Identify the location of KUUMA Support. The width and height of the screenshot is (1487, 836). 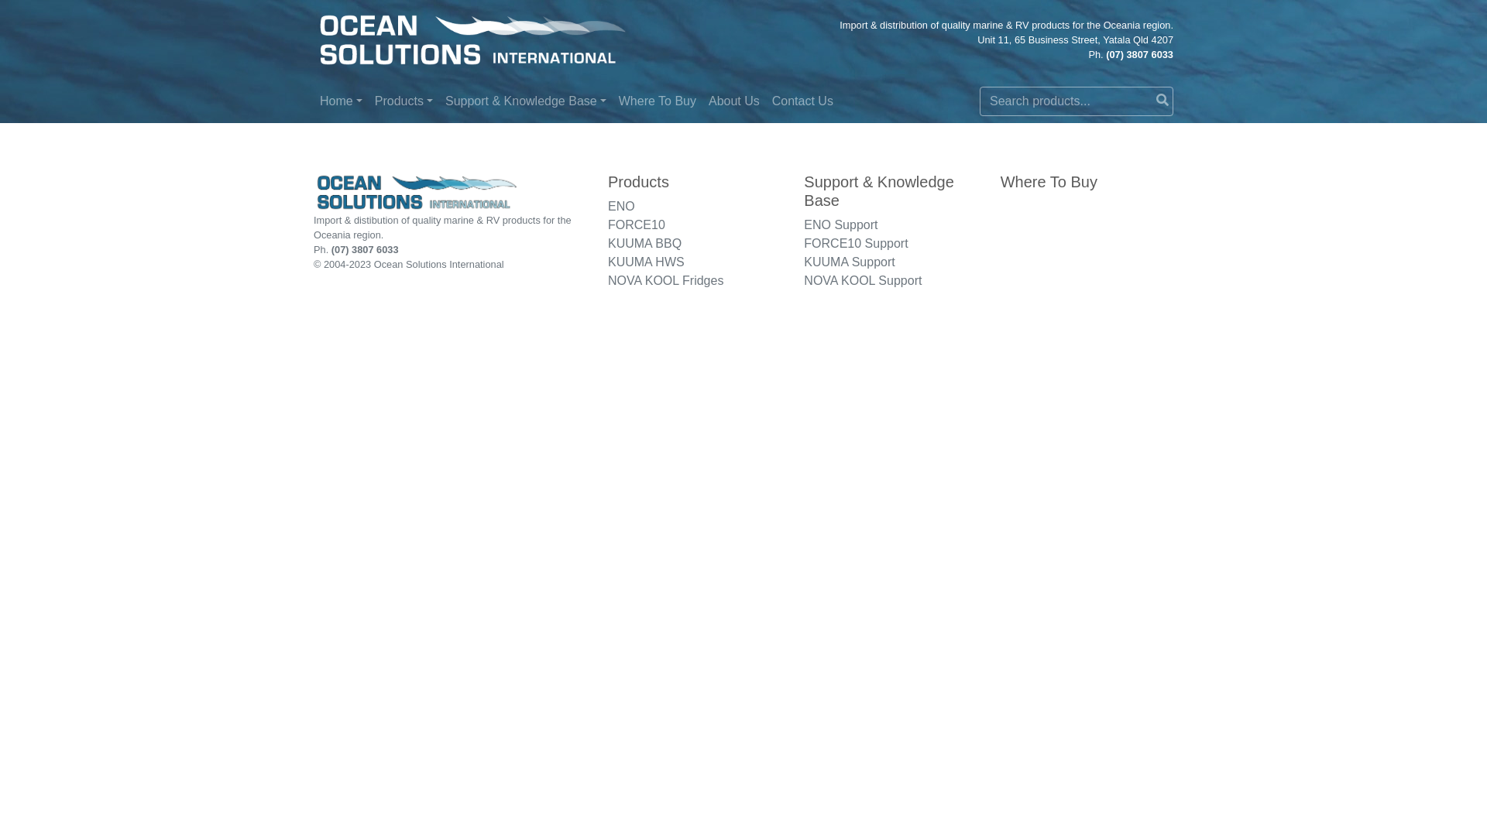
(849, 262).